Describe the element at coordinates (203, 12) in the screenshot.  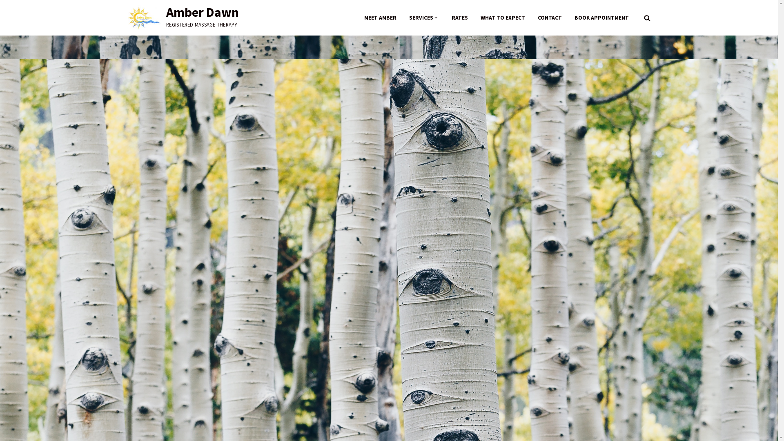
I see `Amber Dawn` at that location.